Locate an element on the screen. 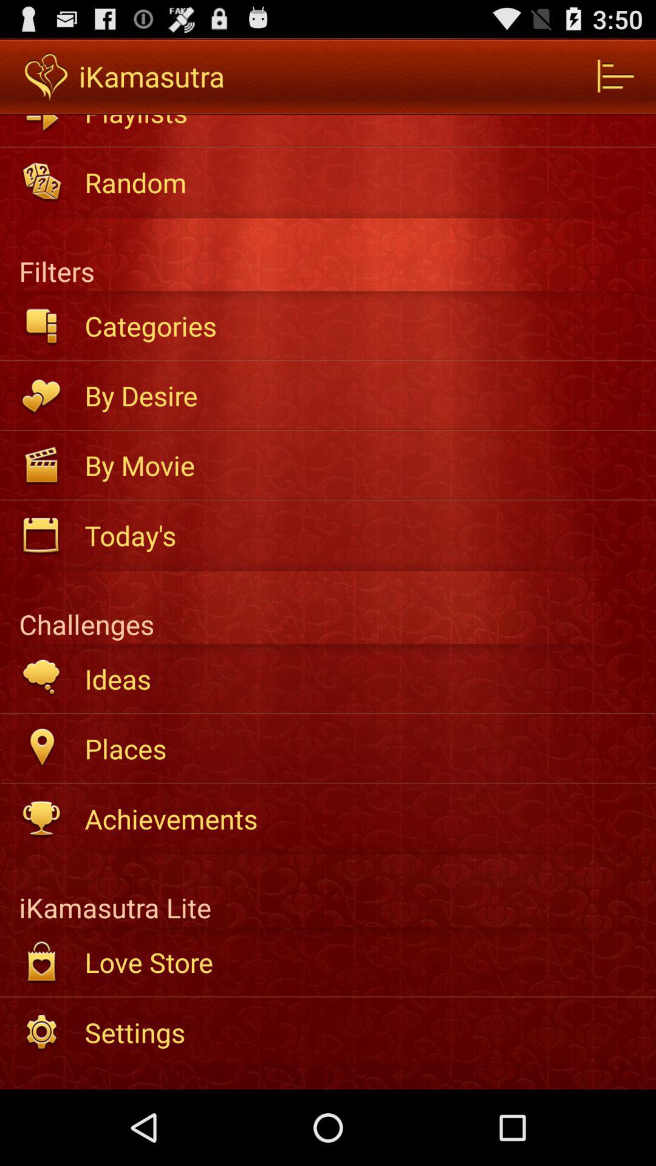 Image resolution: width=656 pixels, height=1166 pixels. open the by desire app is located at coordinates (362, 395).